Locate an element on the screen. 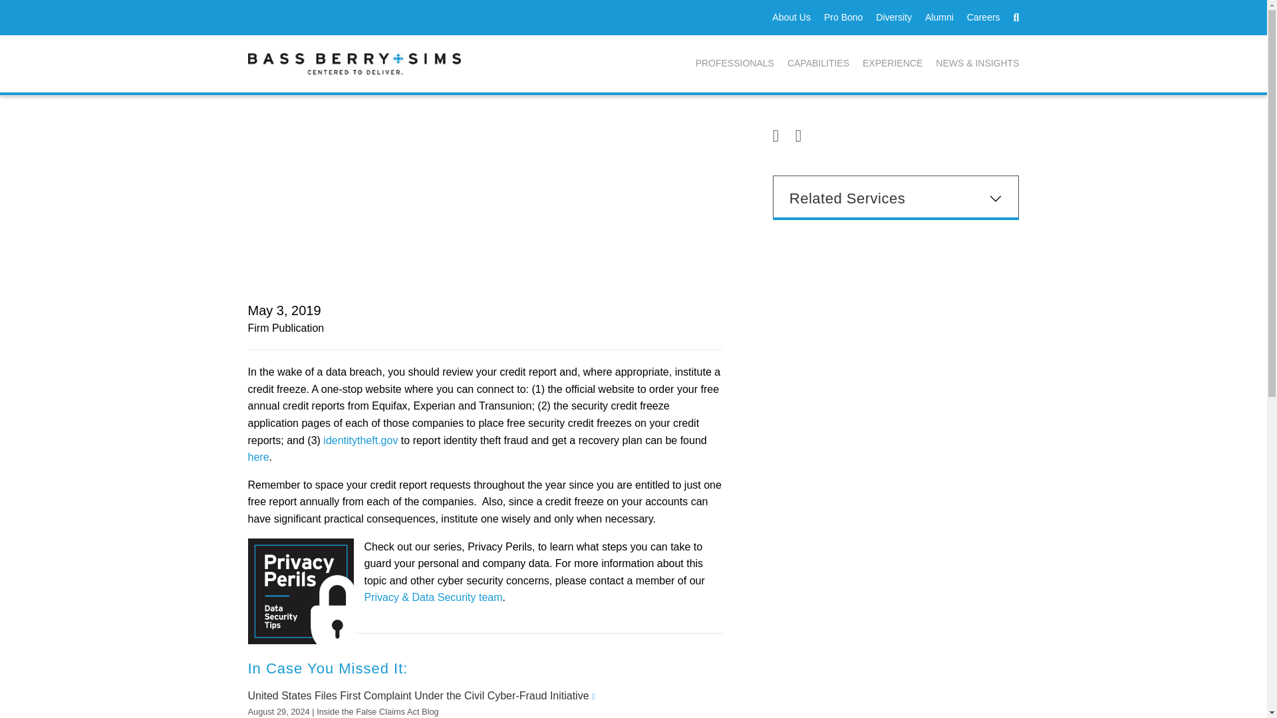 The height and width of the screenshot is (718, 1277). CAPABILITIES is located at coordinates (818, 64).